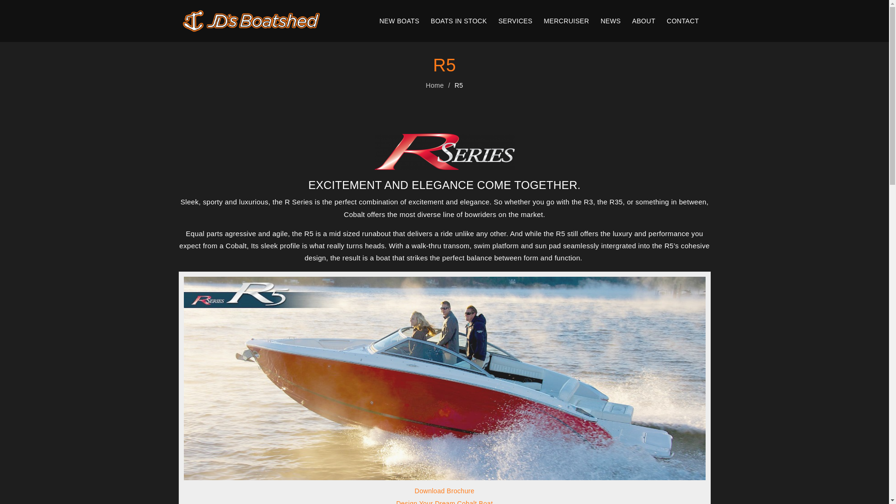  What do you see at coordinates (567, 21) in the screenshot?
I see `MERCRUISER` at bounding box center [567, 21].